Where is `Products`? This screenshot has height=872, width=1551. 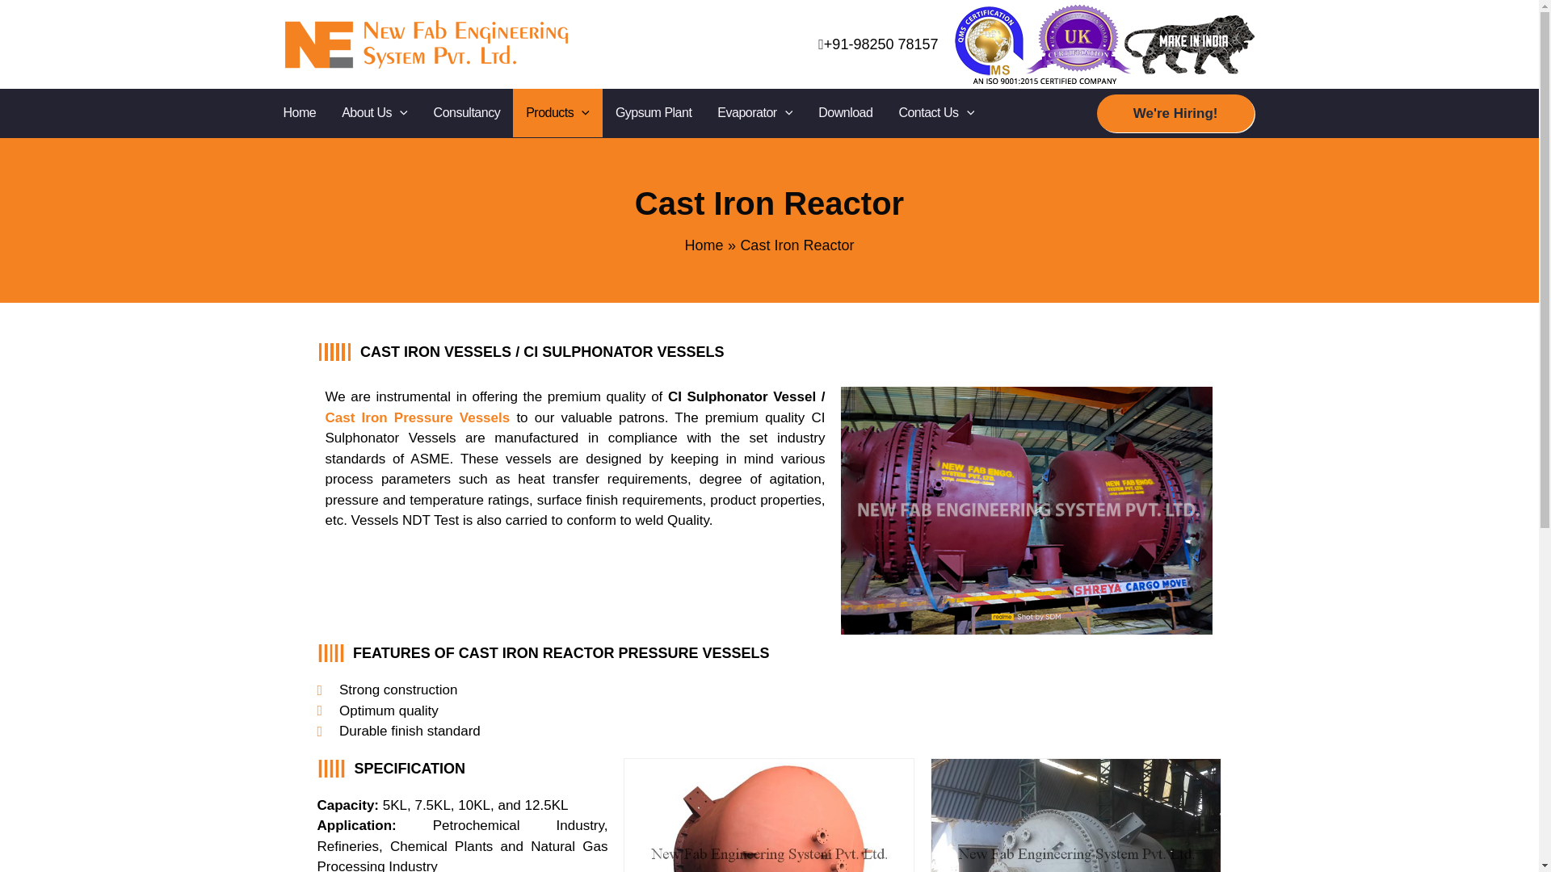 Products is located at coordinates (557, 113).